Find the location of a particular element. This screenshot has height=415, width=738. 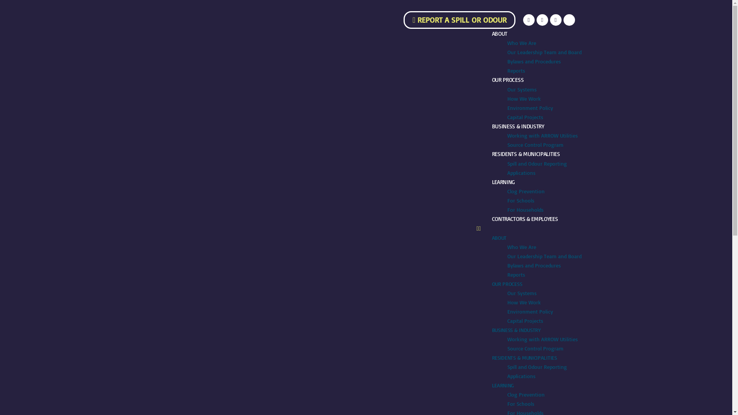

For Schools is located at coordinates (521, 201).